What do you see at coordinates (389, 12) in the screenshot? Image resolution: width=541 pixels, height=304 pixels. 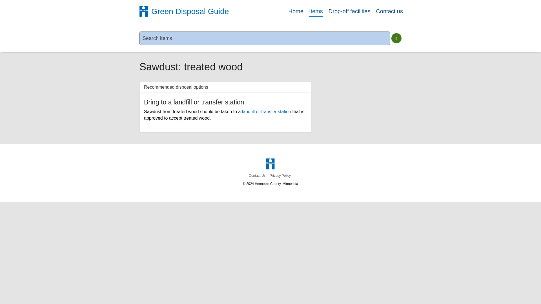 I see `Contact us` at bounding box center [389, 12].